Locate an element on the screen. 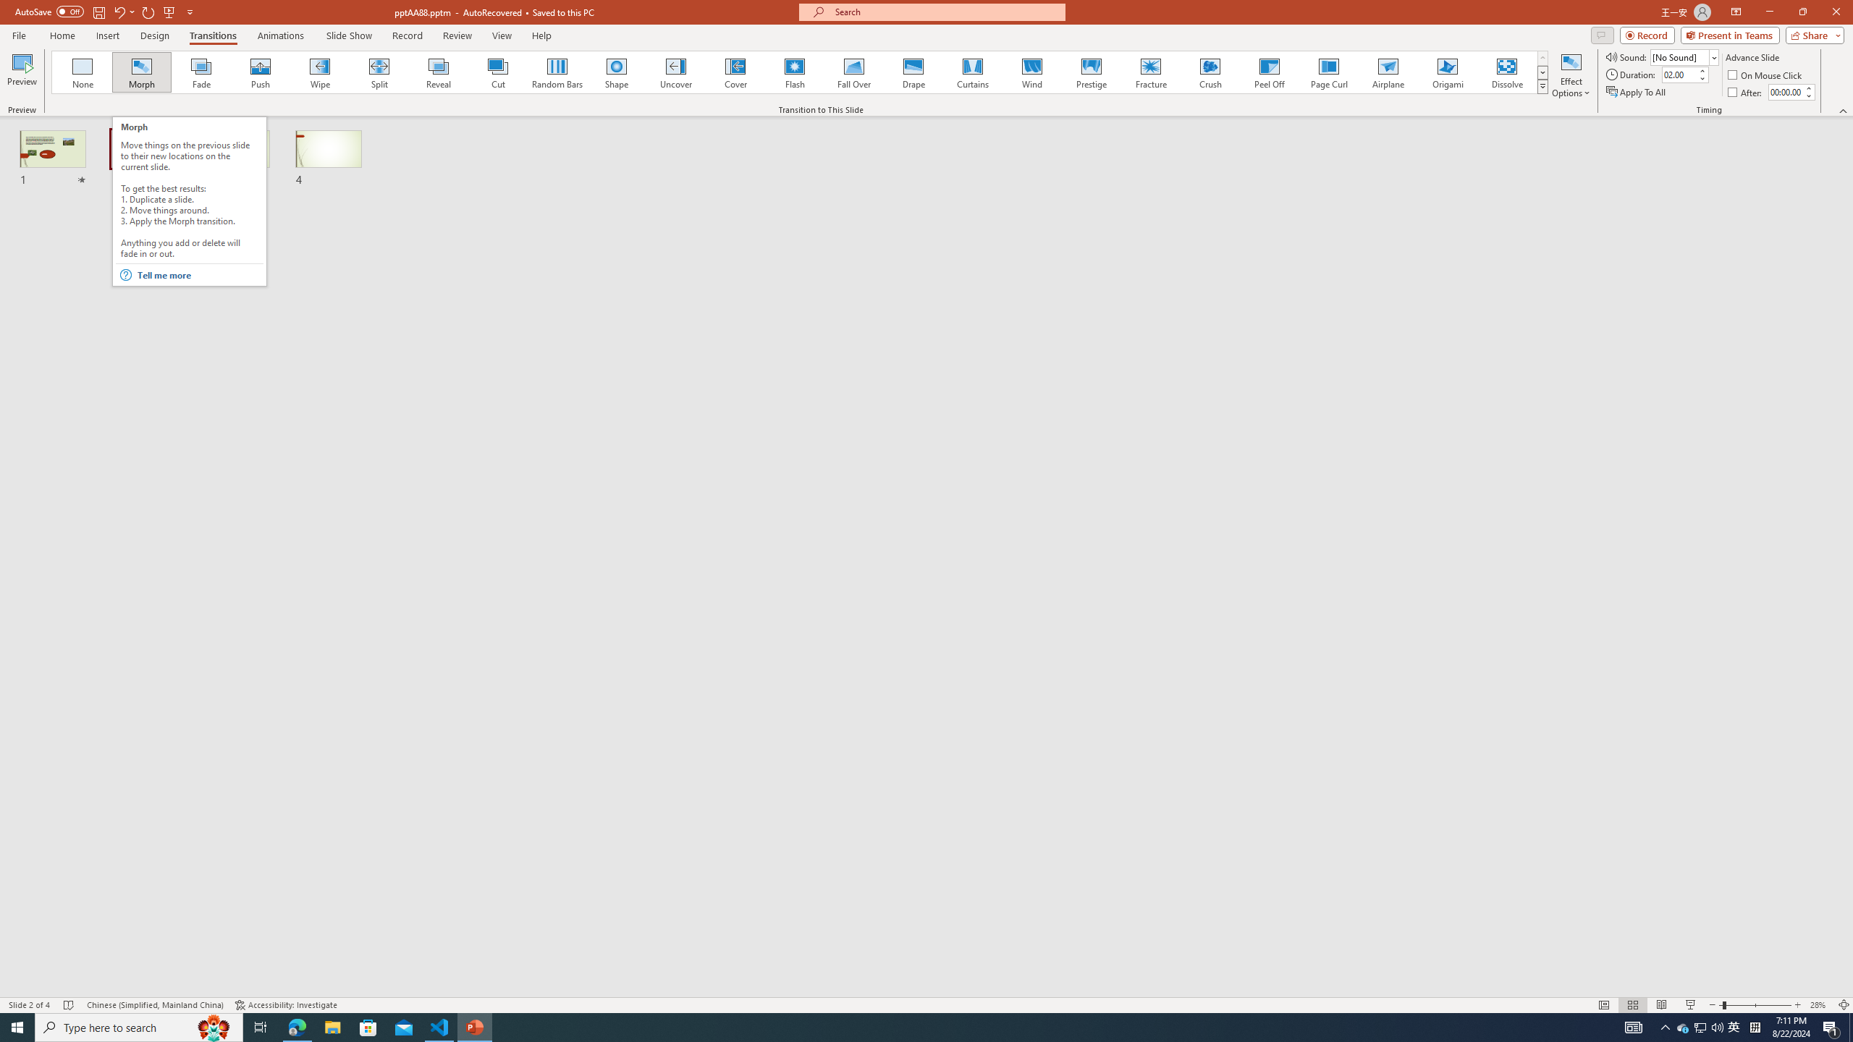 The height and width of the screenshot is (1042, 1853). Zoom 28% is located at coordinates (1820, 1005).